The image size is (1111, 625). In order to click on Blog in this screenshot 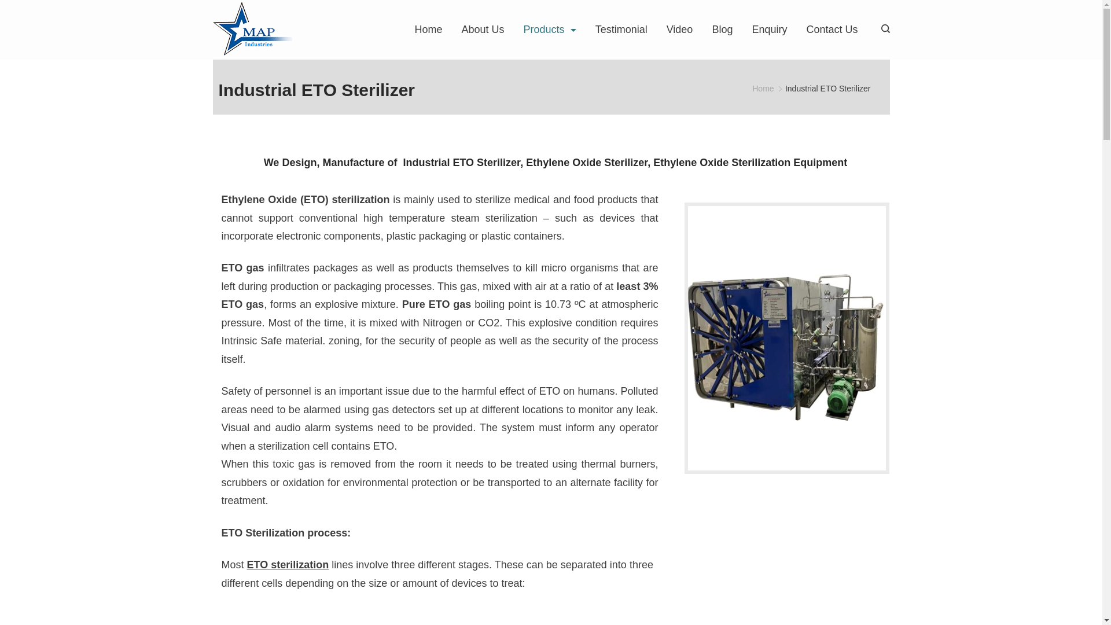, I will do `click(722, 30)`.